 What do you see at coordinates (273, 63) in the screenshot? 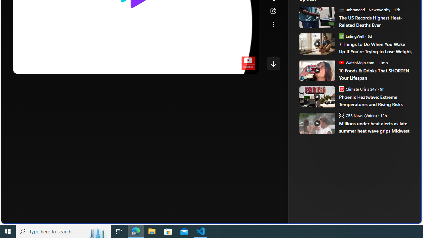
I see `Class: control` at bounding box center [273, 63].